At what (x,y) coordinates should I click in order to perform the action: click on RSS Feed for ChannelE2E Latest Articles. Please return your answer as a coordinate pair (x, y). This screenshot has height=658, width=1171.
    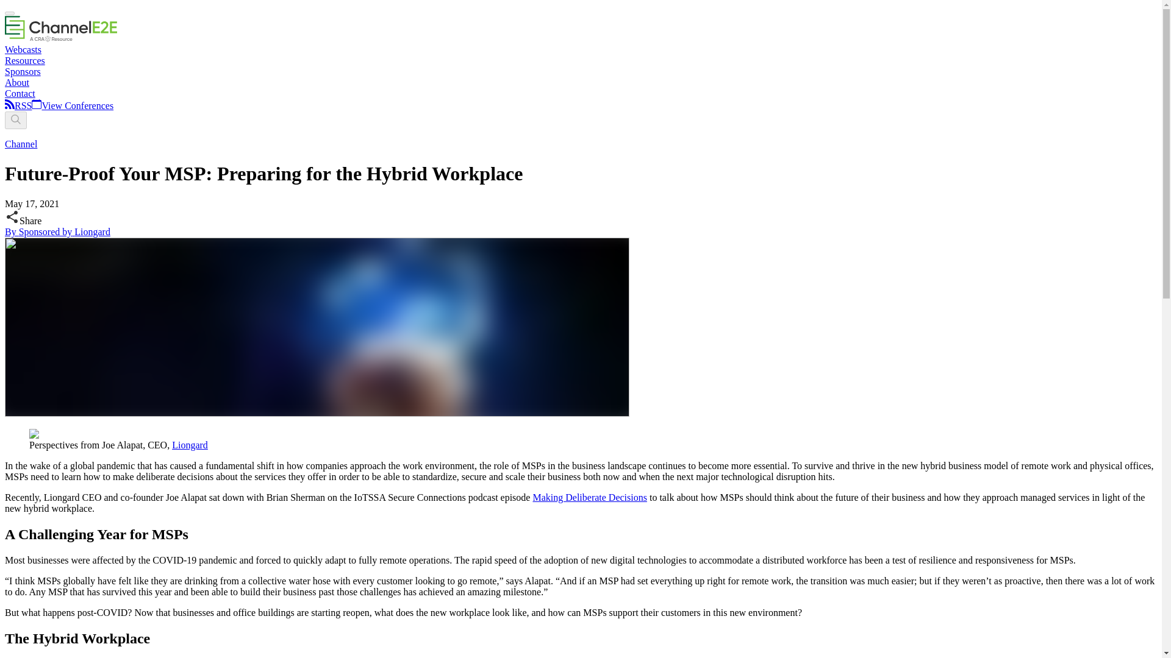
    Looking at the image, I should click on (9, 106).